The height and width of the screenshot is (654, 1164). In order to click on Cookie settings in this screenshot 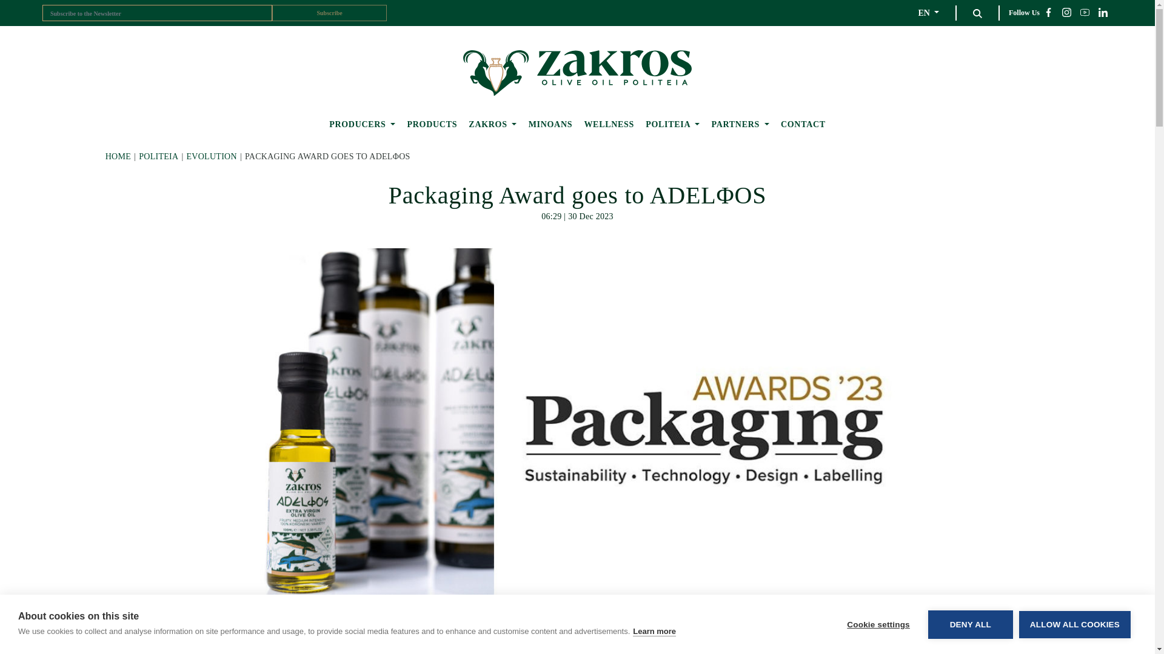, I will do `click(878, 629)`.